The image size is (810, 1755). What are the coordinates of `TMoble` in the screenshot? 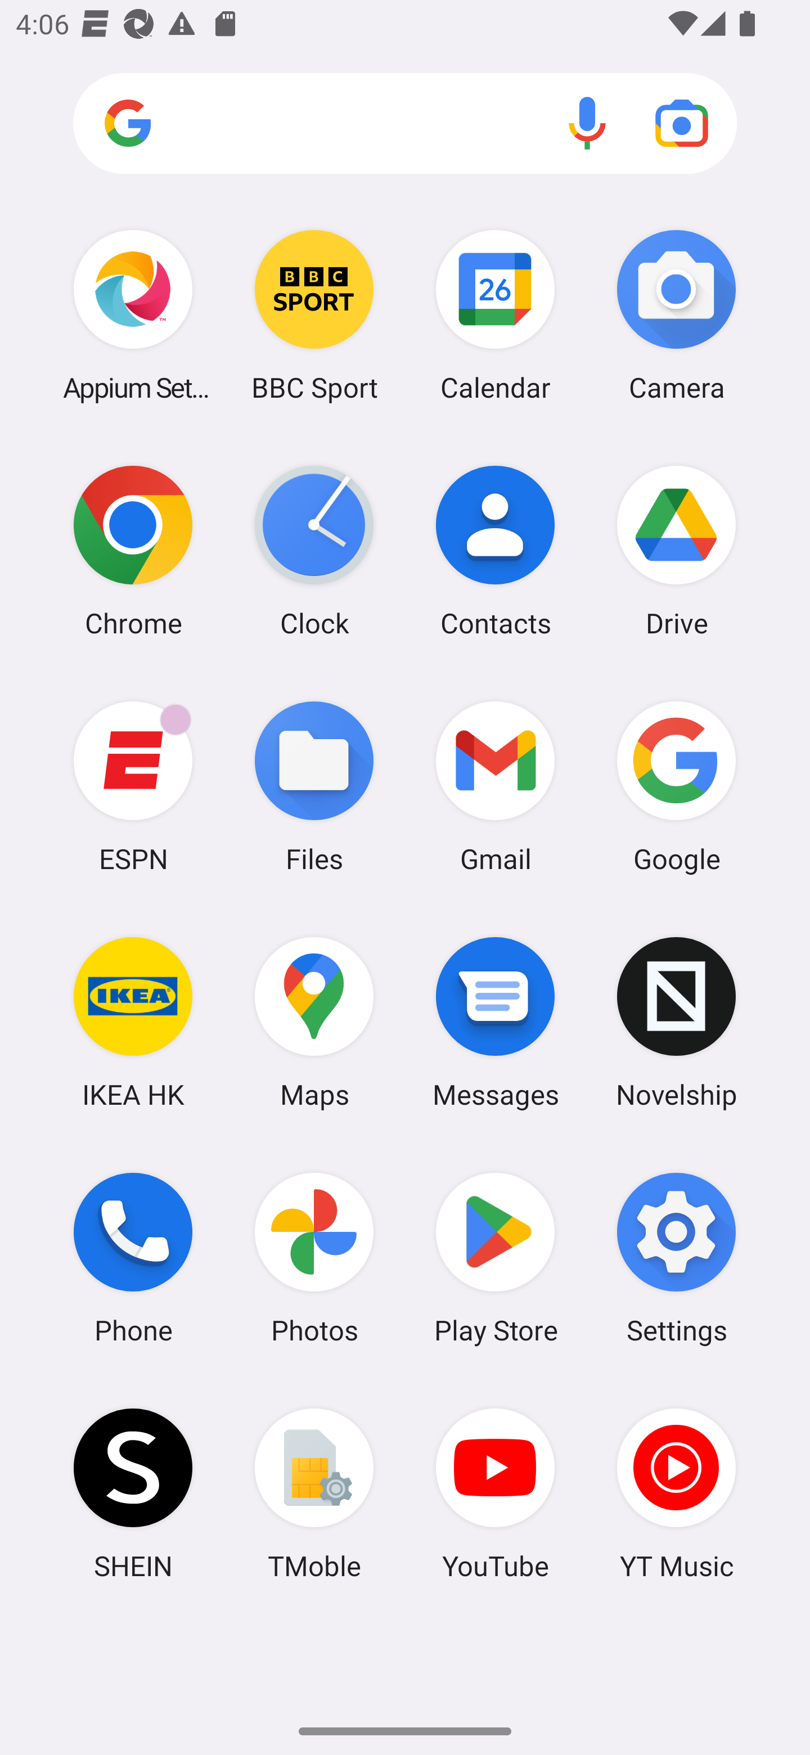 It's located at (314, 1493).